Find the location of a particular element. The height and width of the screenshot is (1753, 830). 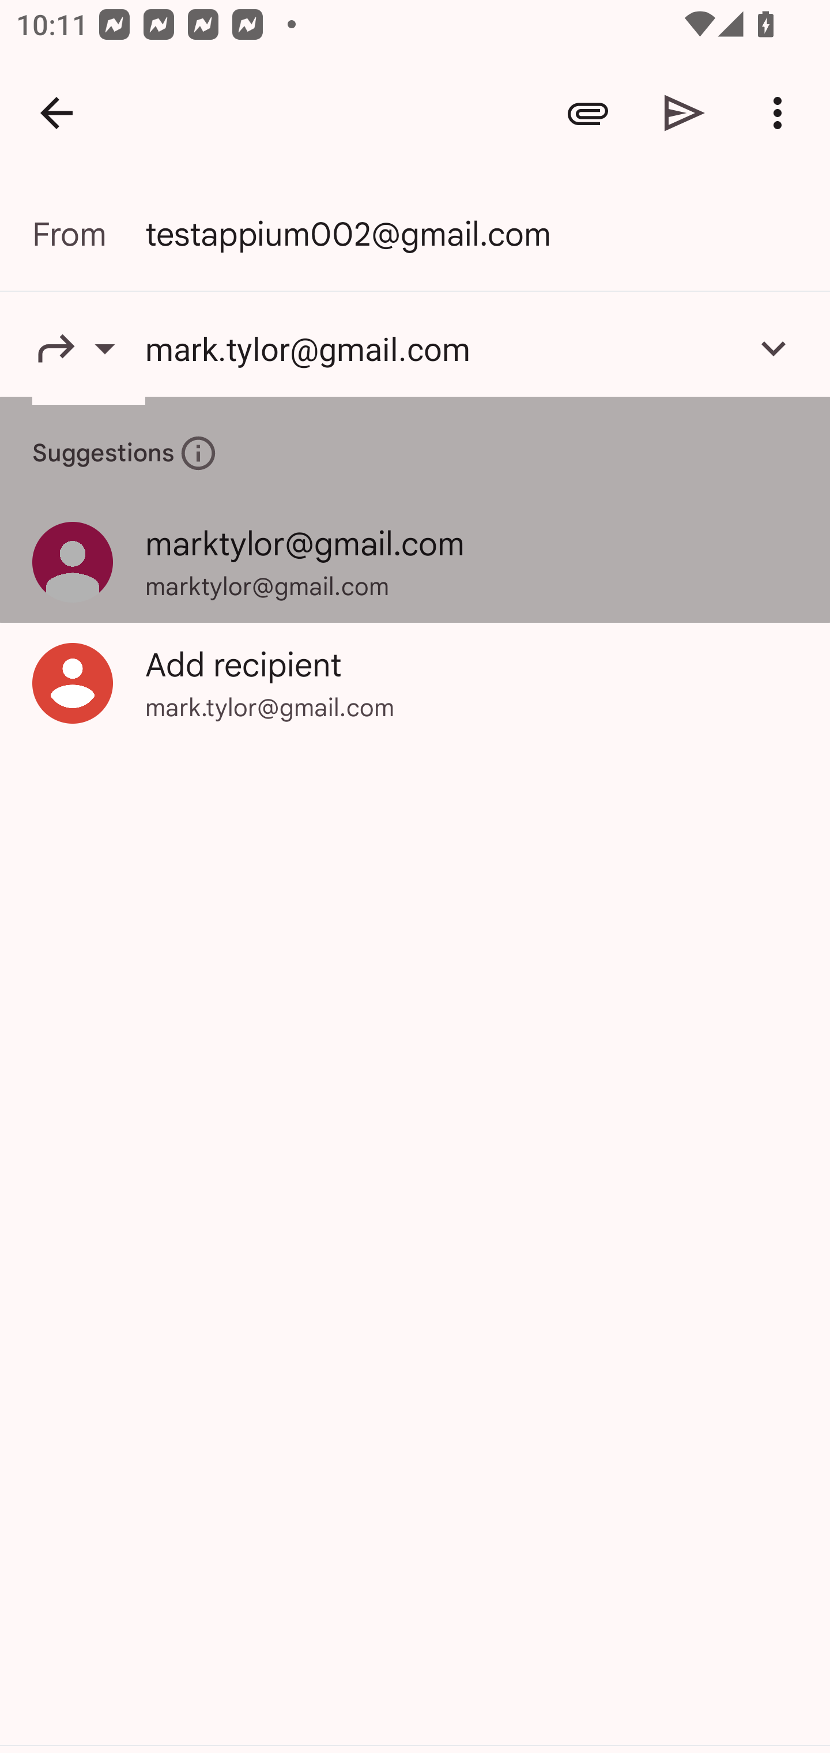

Add Cc/Bcc is located at coordinates (774, 348).